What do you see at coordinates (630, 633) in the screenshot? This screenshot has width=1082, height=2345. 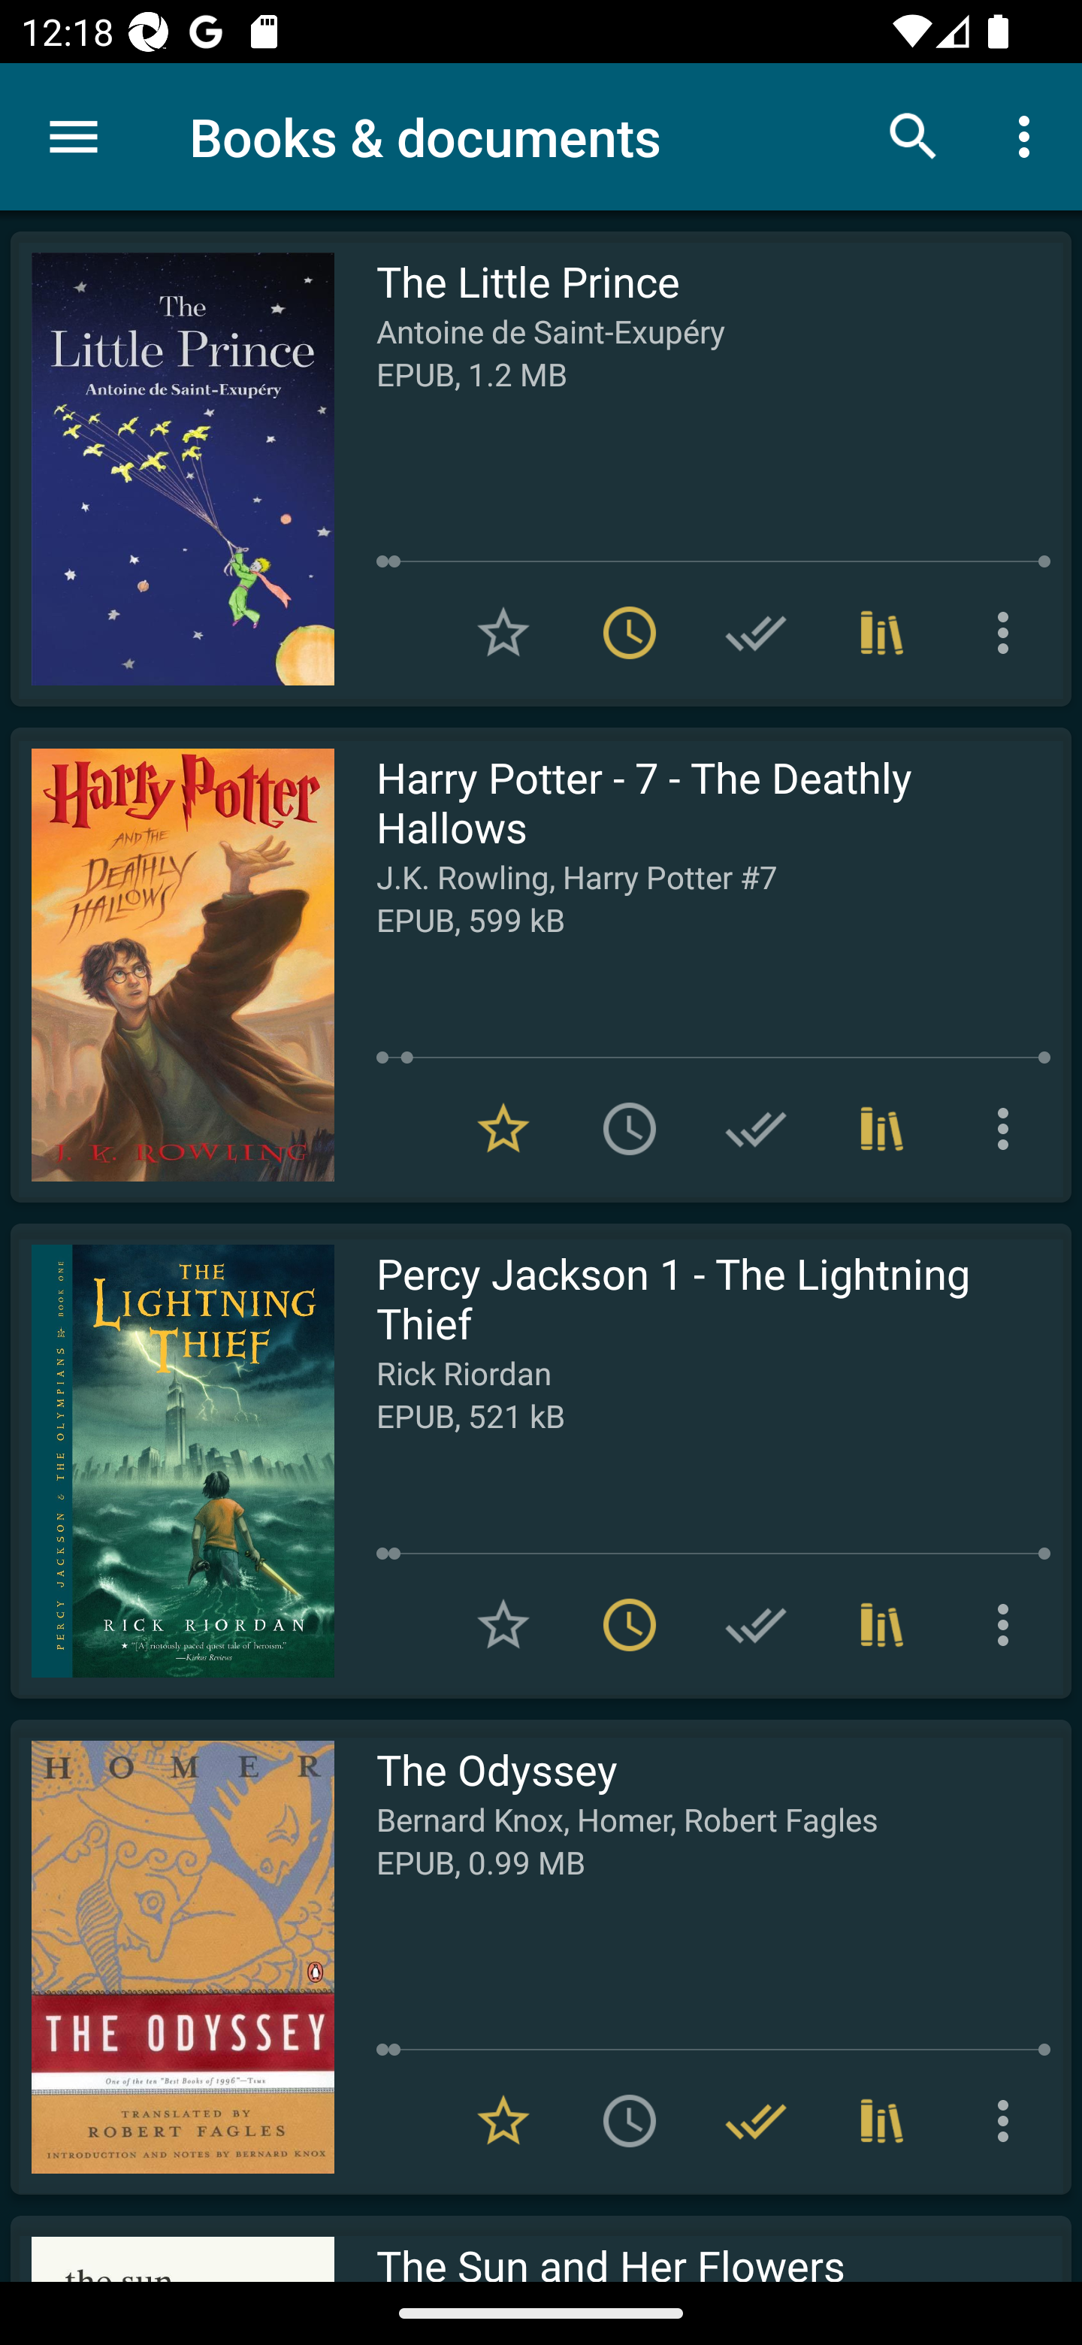 I see `Remove from To read` at bounding box center [630, 633].